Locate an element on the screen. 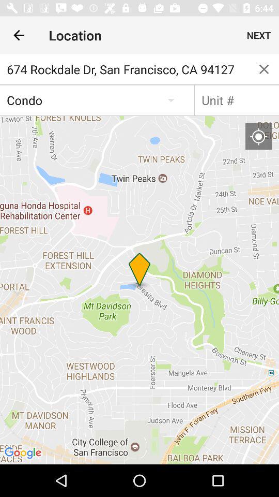 The image size is (279, 497). cancel search is located at coordinates (264, 69).